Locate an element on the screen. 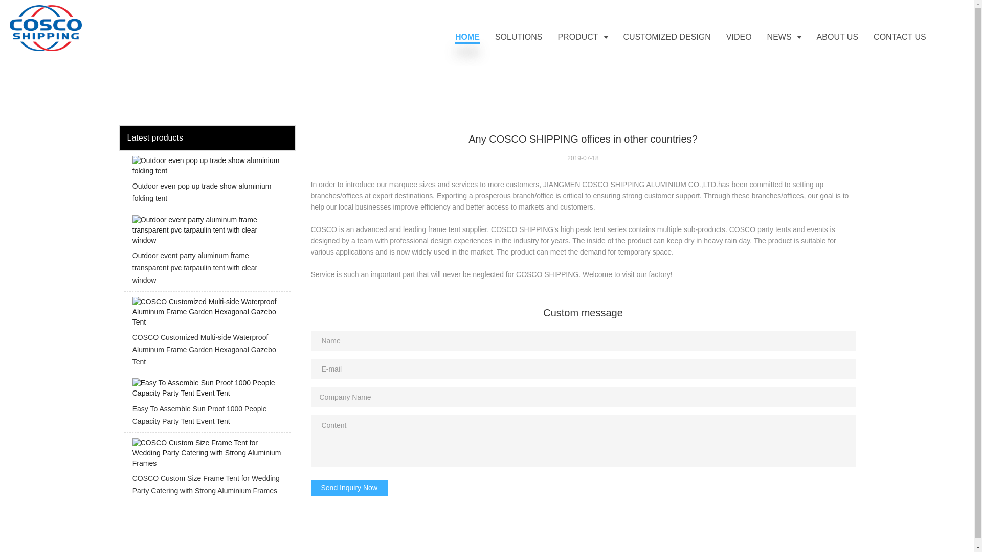 The height and width of the screenshot is (552, 982). SOLUTIONS is located at coordinates (519, 37).